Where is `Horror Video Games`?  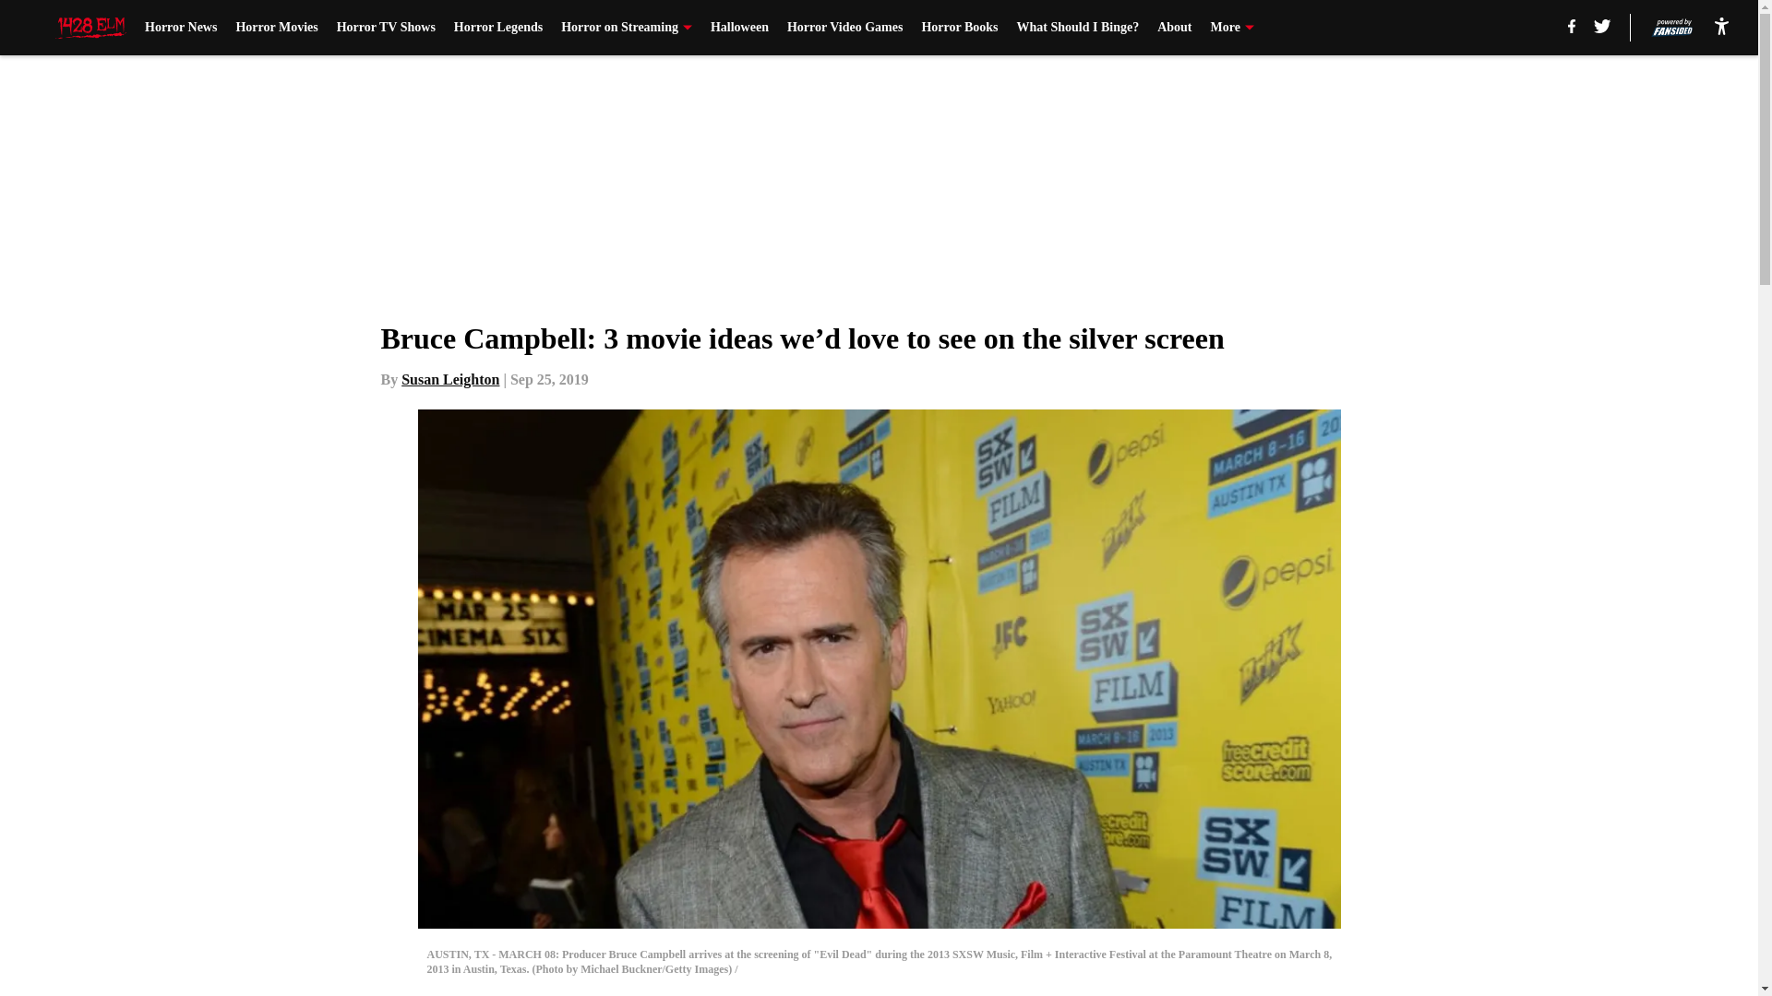 Horror Video Games is located at coordinates (844, 28).